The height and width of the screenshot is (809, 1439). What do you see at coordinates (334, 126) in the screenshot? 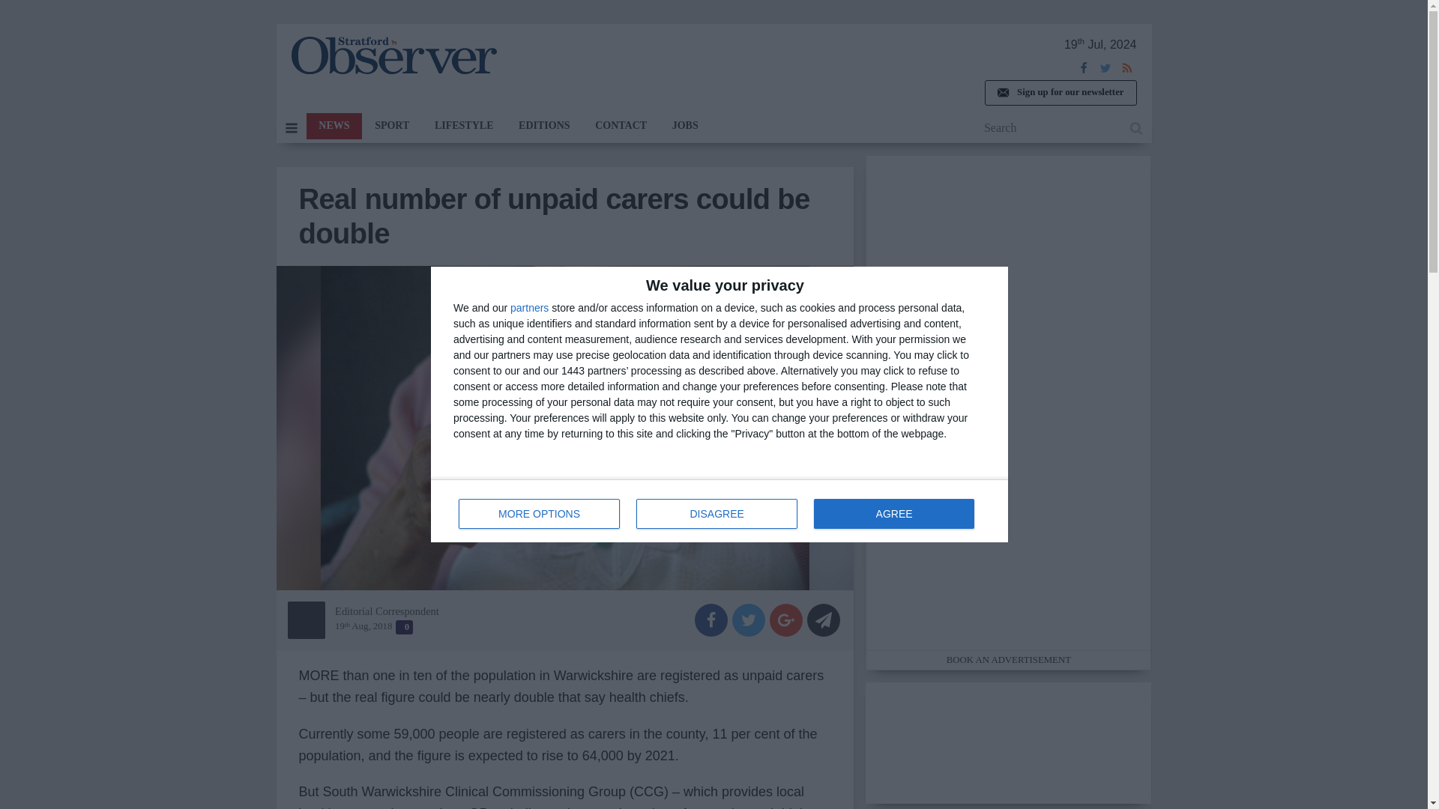
I see `SPORT` at bounding box center [334, 126].